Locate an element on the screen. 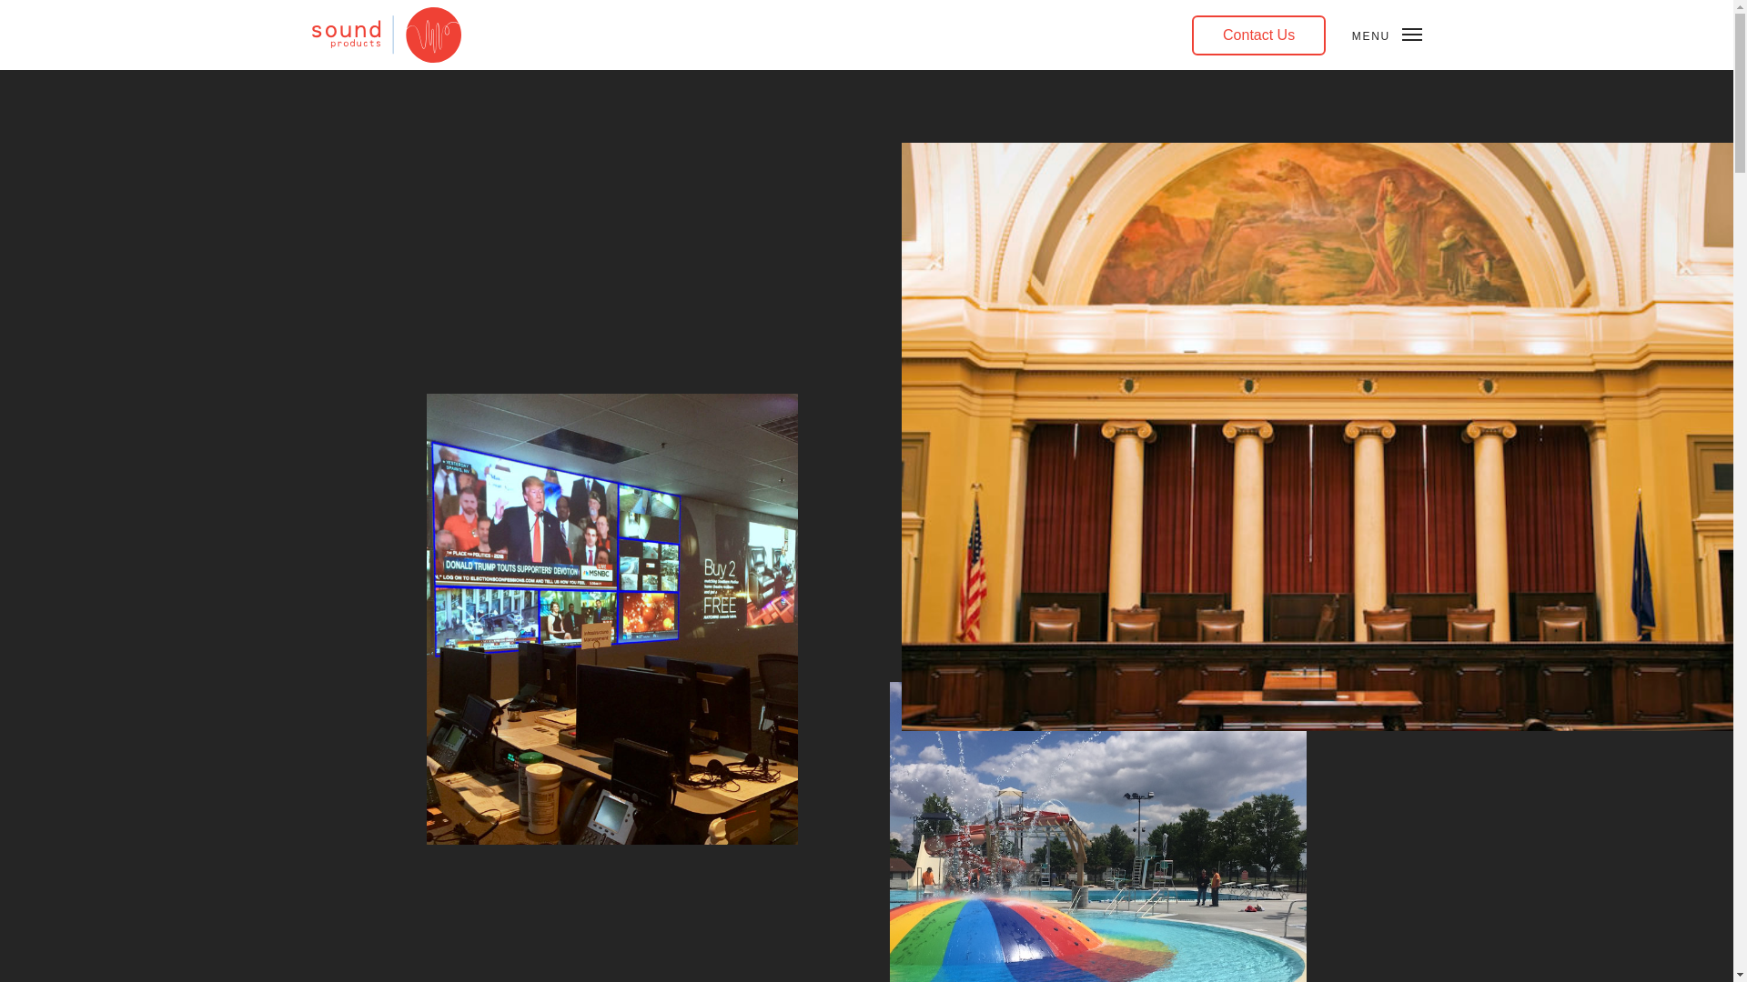 This screenshot has width=1747, height=982. MENU is located at coordinates (1387, 36).